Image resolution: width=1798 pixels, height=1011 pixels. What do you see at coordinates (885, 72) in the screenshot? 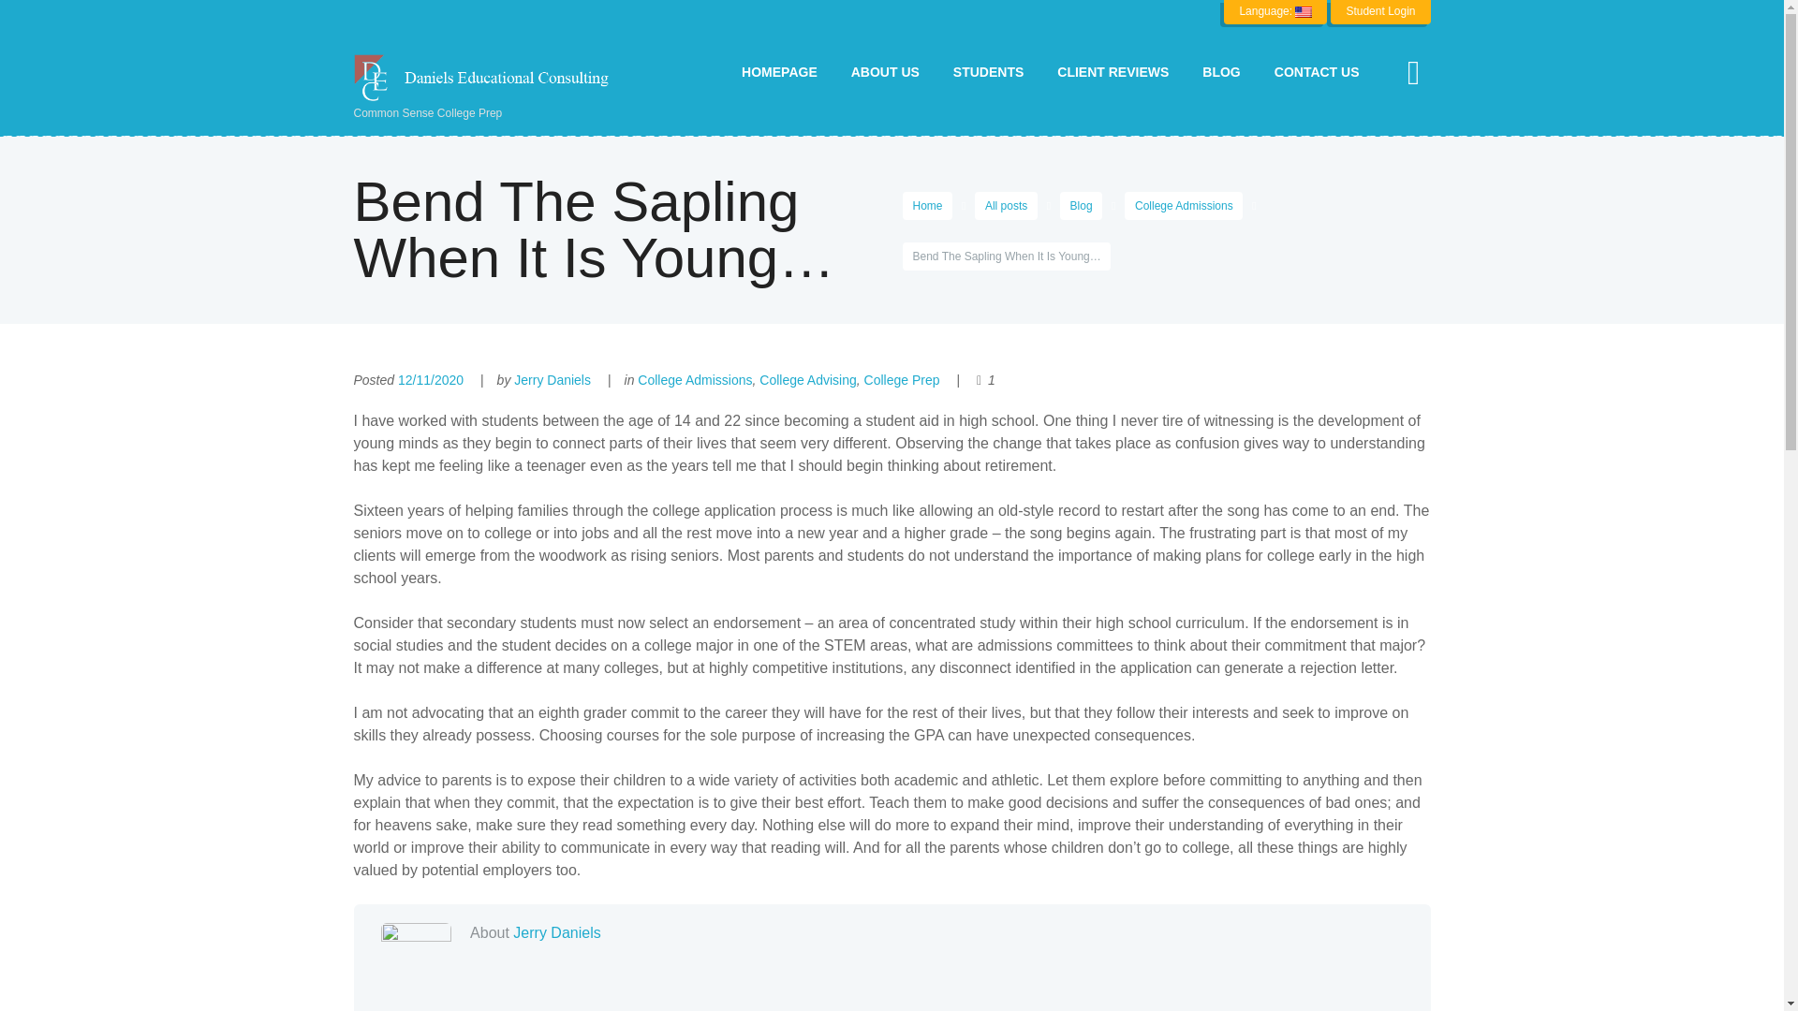
I see `ABOUT US` at bounding box center [885, 72].